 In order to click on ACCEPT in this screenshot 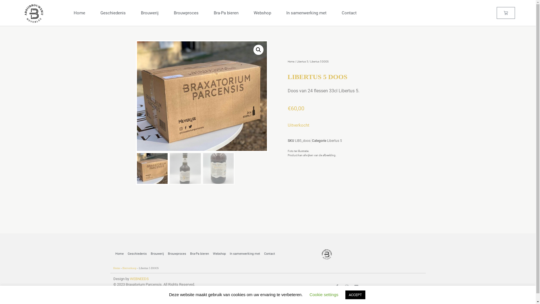, I will do `click(355, 295)`.